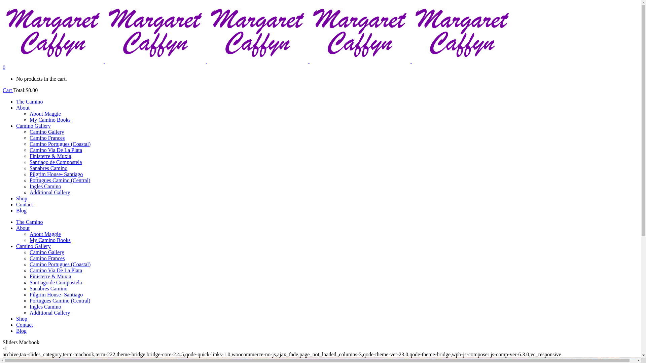  Describe the element at coordinates (50, 276) in the screenshot. I see `Finisterre & Muxia` at that location.